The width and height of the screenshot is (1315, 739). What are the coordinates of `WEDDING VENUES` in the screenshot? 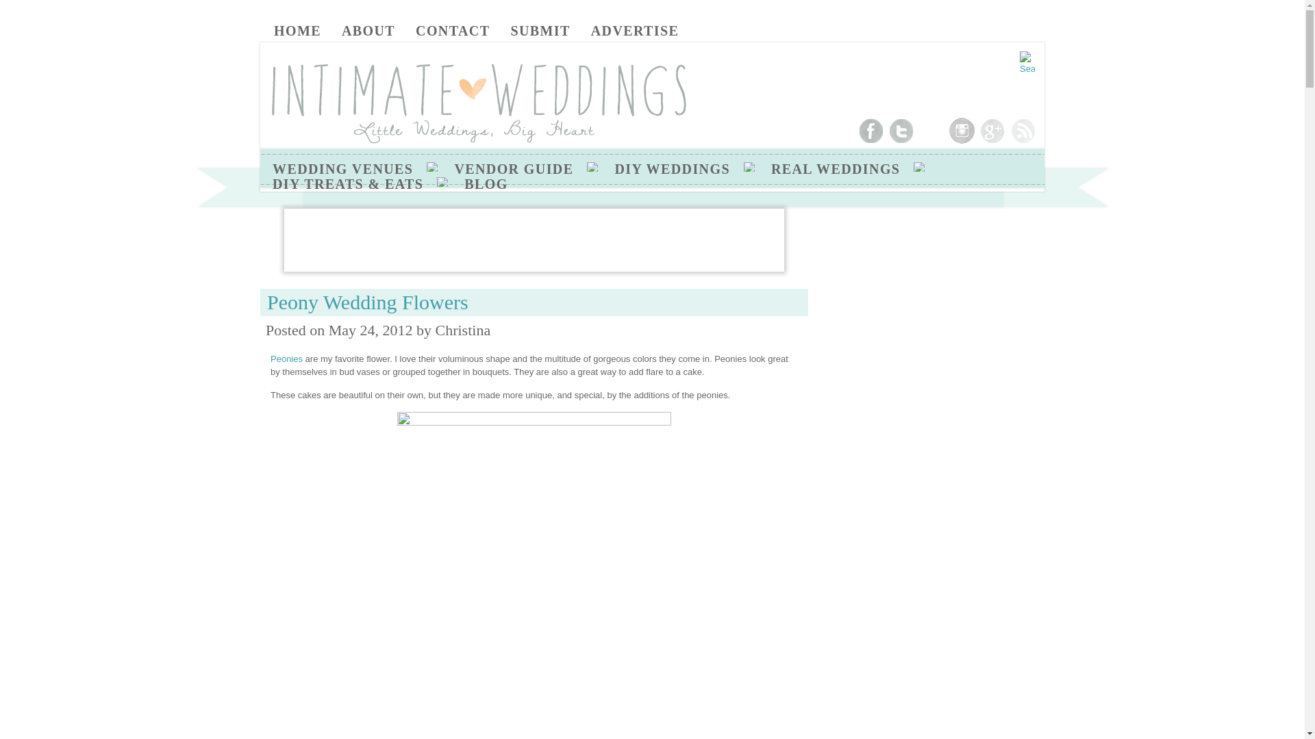 It's located at (342, 169).